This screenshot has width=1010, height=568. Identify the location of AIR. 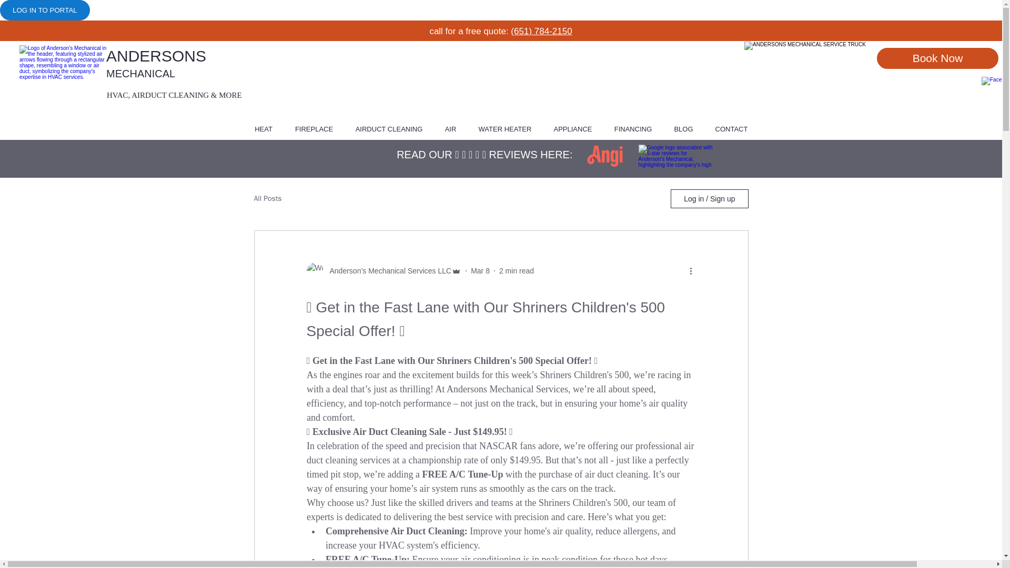
(450, 129).